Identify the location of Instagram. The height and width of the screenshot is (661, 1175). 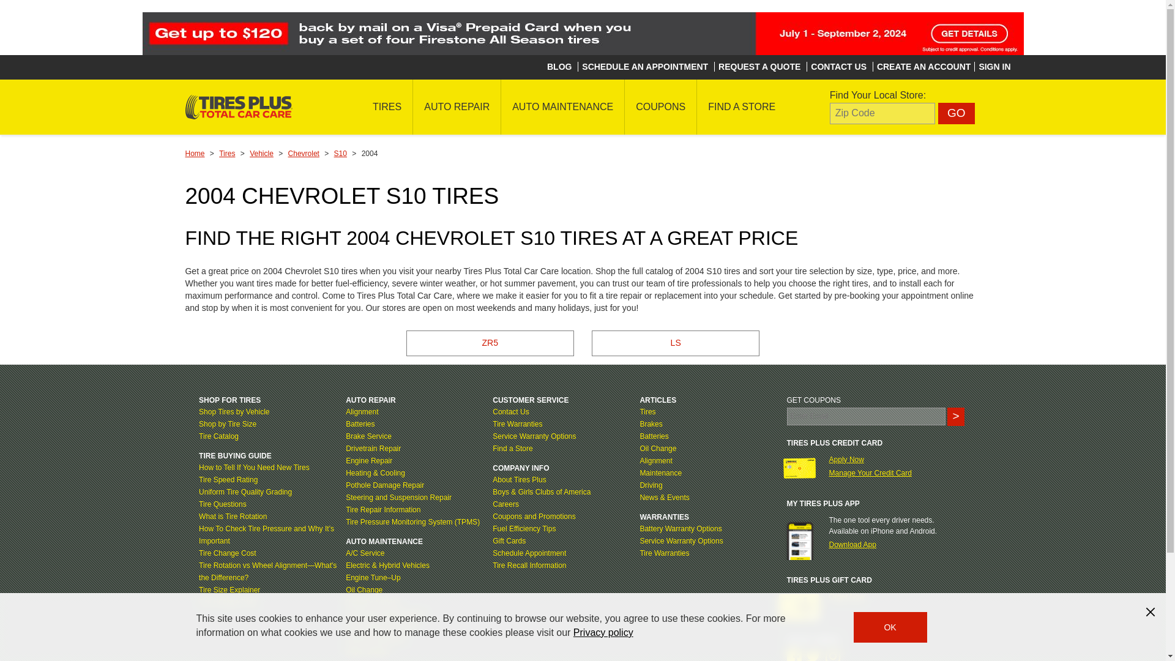
(832, 655).